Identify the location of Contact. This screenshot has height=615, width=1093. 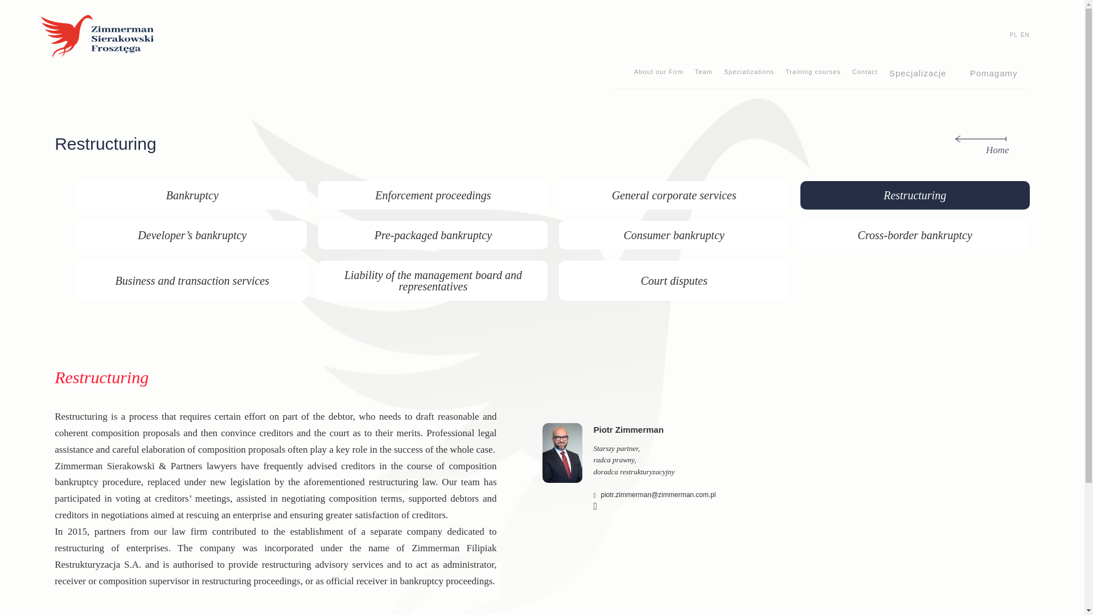
(865, 73).